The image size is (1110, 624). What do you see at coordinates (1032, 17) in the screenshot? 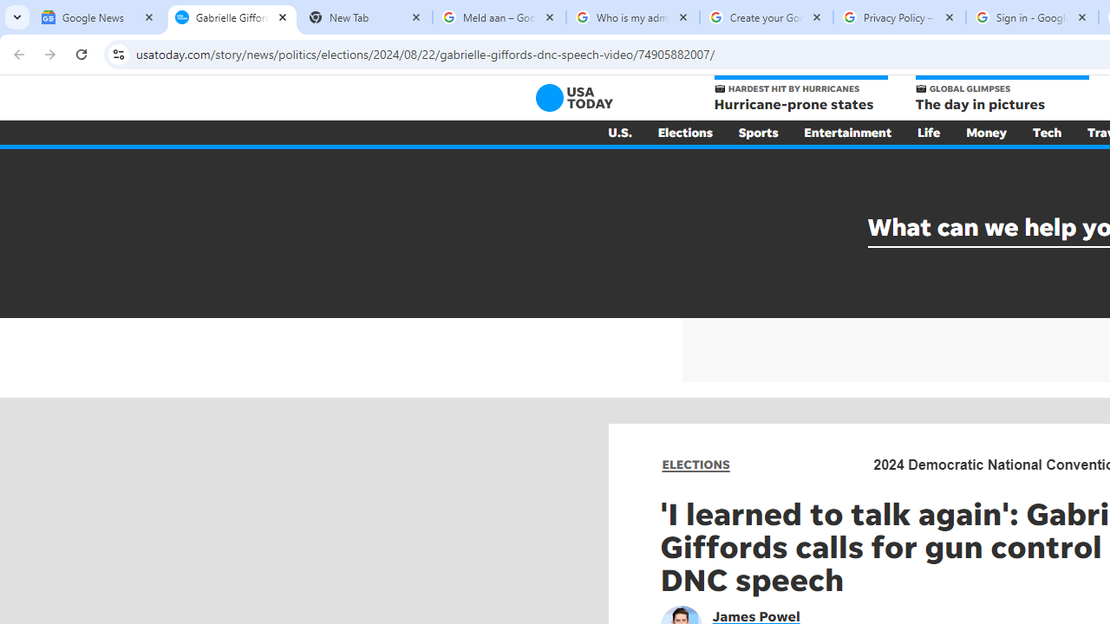
I see `Sign in - Google Accounts` at bounding box center [1032, 17].